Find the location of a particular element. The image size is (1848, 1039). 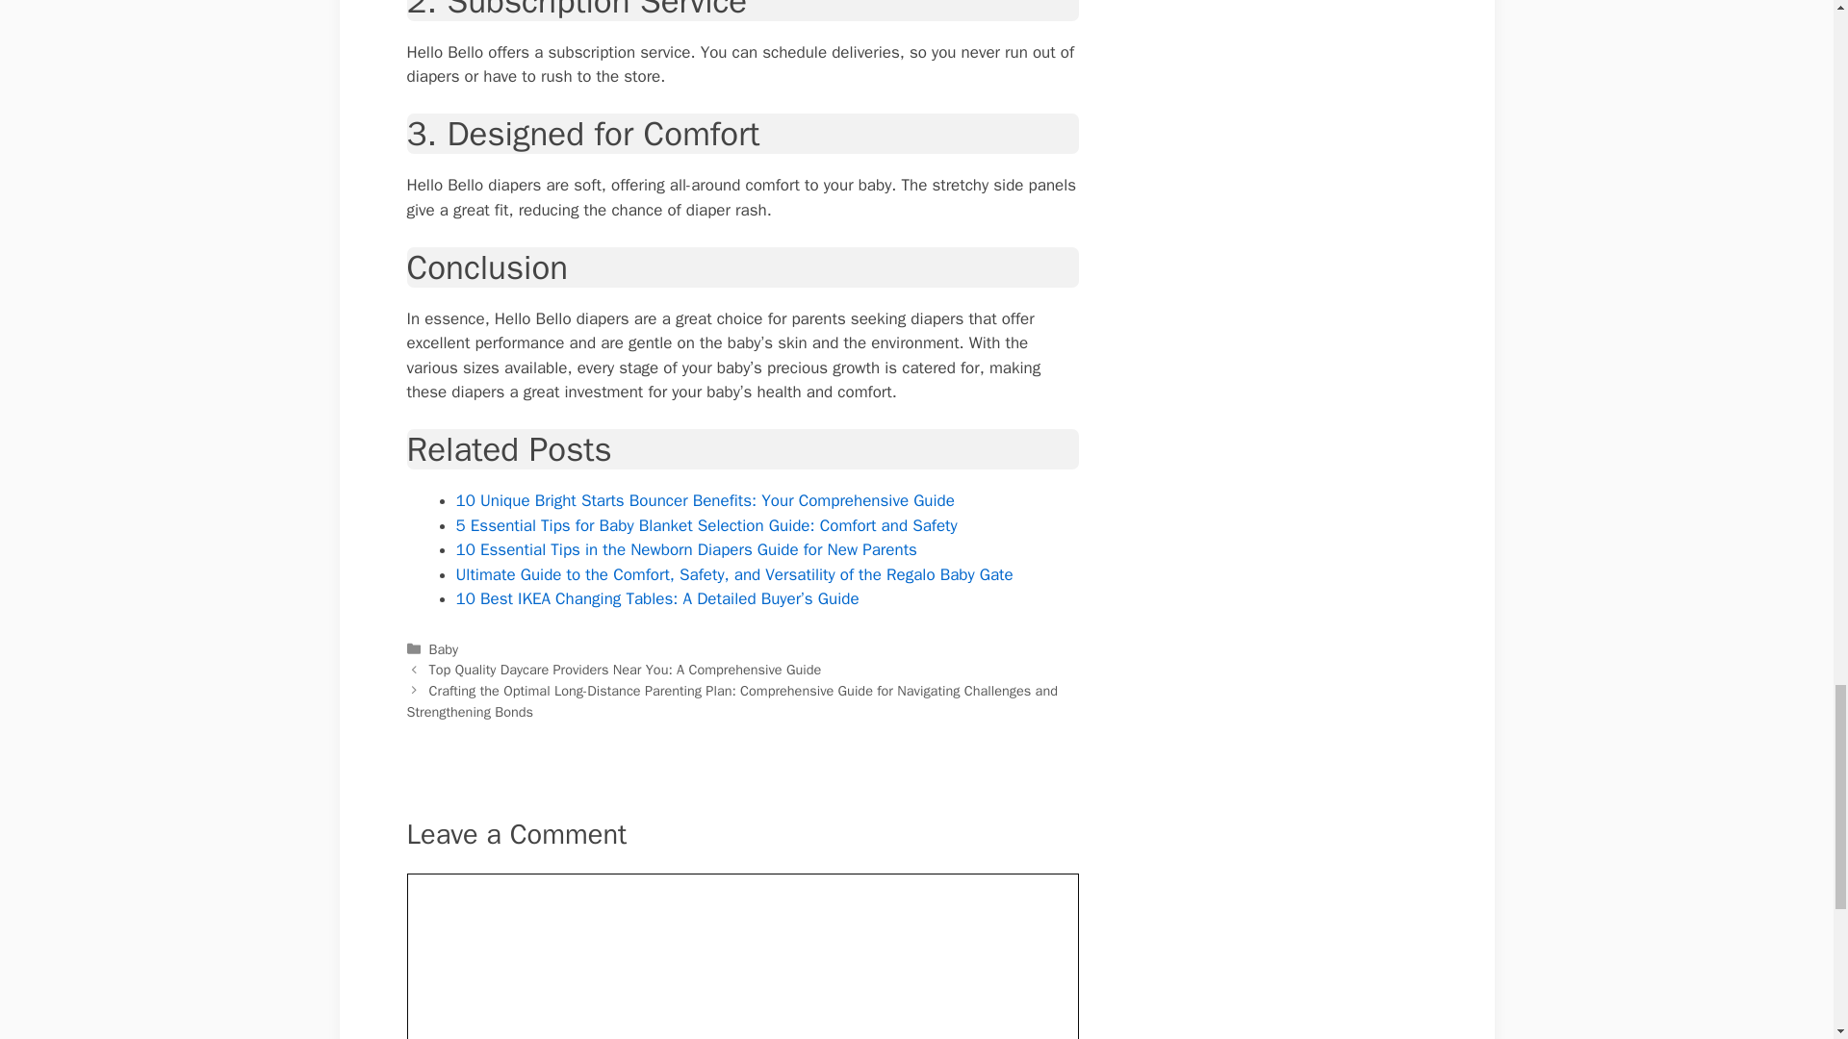

Baby is located at coordinates (443, 648).